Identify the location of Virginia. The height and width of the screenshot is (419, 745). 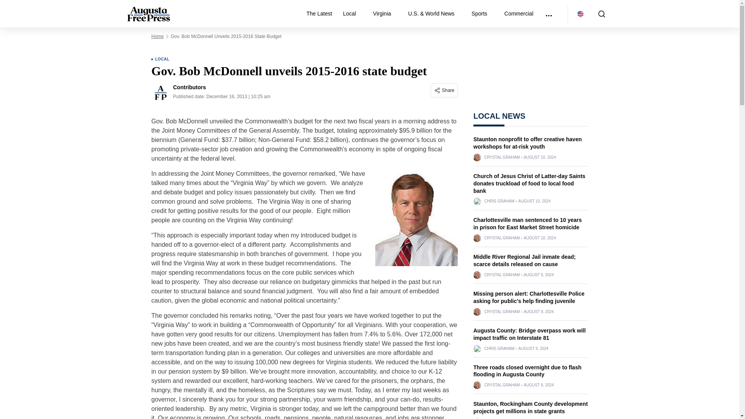
(385, 14).